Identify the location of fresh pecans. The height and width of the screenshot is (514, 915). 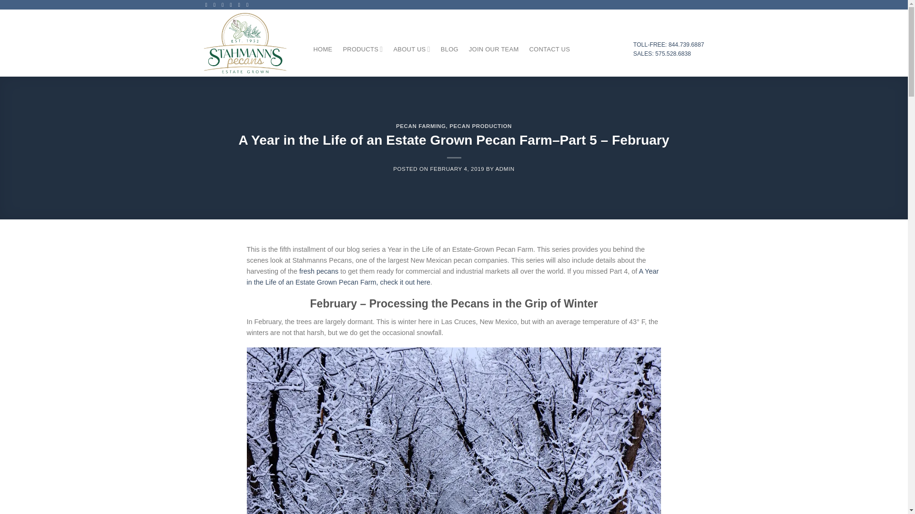
(318, 271).